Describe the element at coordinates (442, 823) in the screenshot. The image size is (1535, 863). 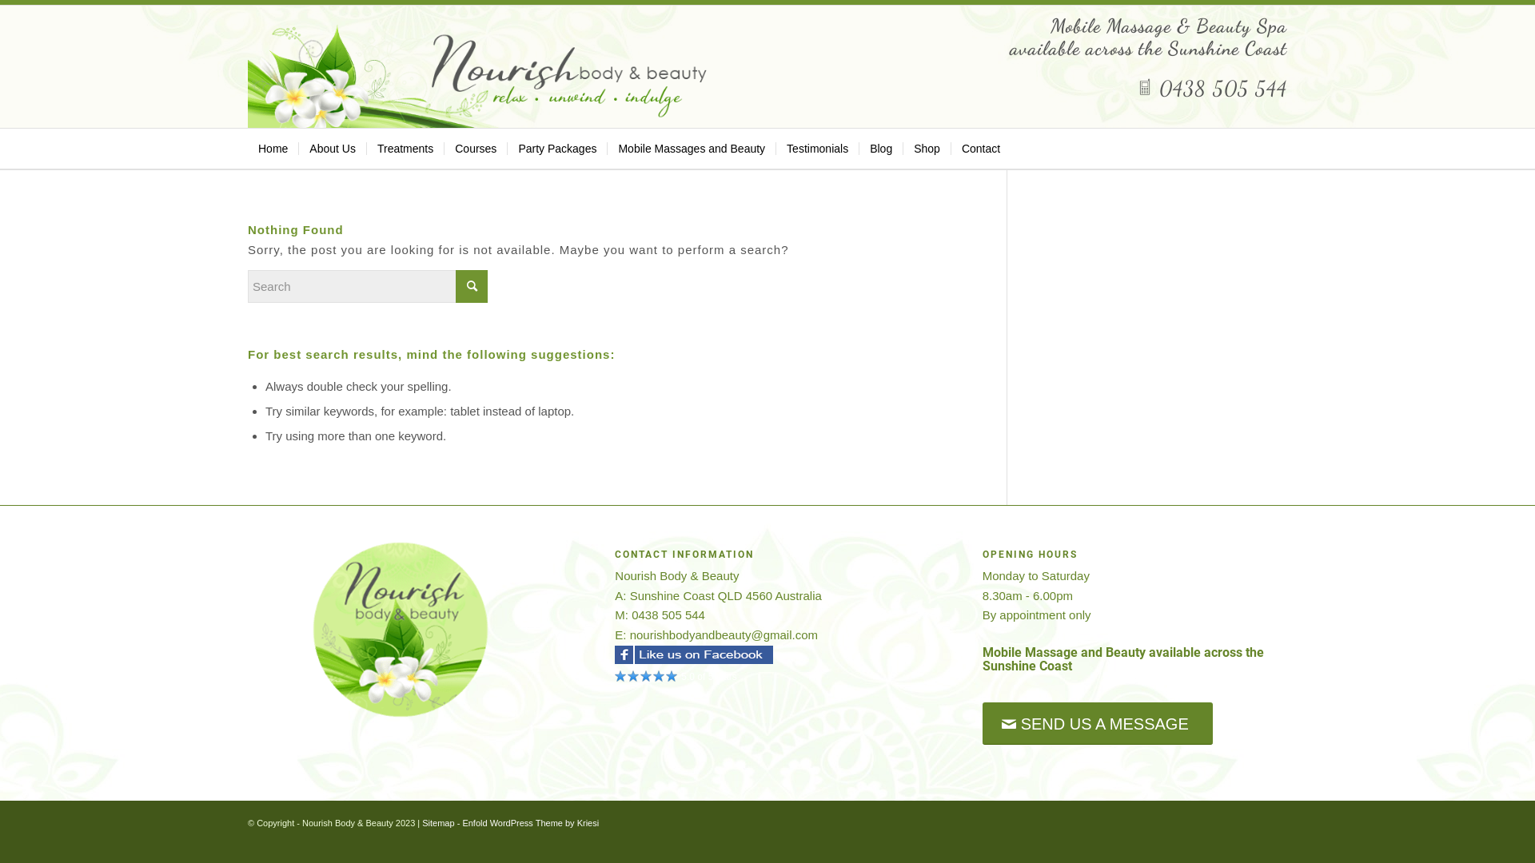
I see `Sitemap -` at that location.